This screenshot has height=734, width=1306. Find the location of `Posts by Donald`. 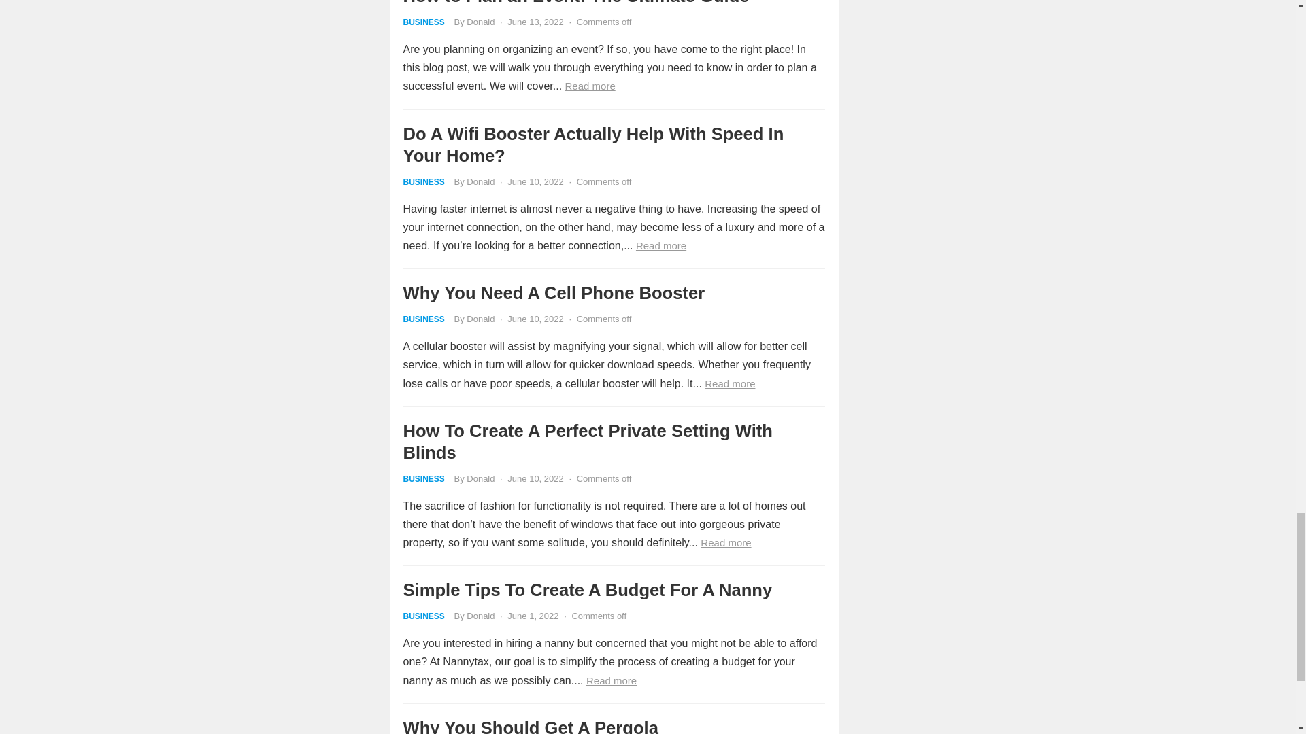

Posts by Donald is located at coordinates (480, 182).